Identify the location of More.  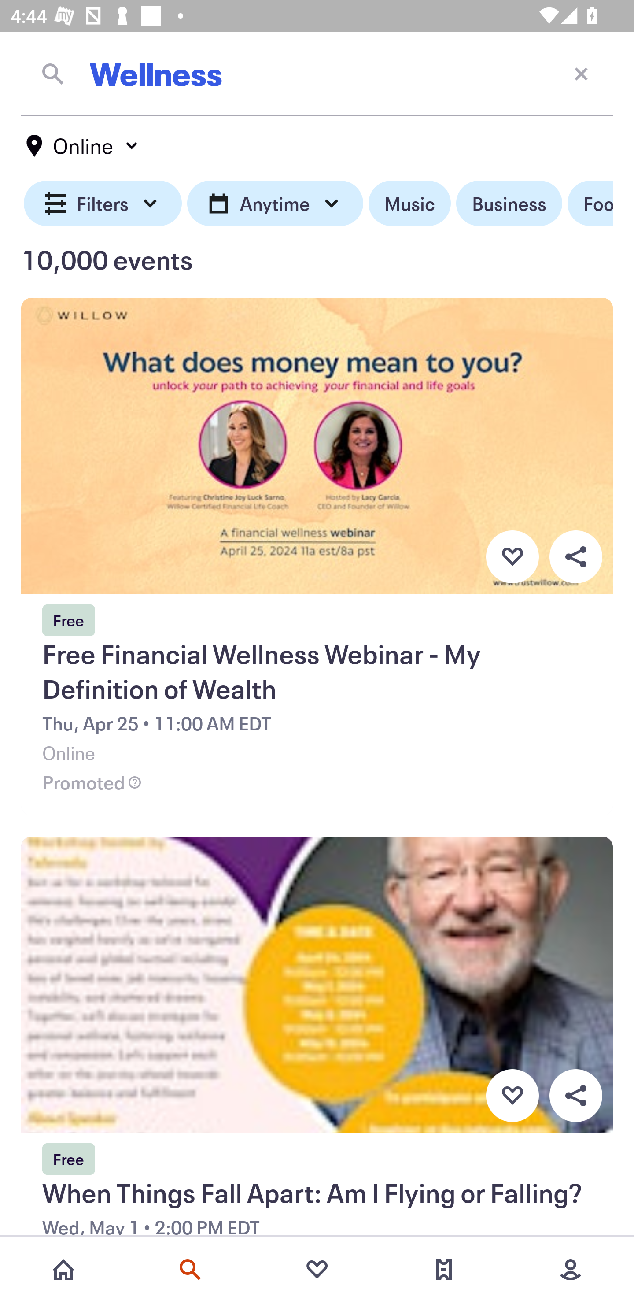
(571, 1270).